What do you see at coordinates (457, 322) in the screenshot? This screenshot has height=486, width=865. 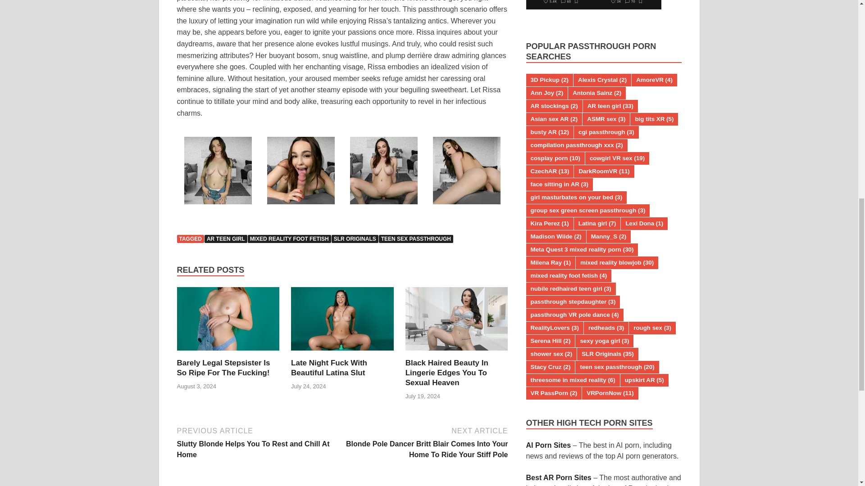 I see `Black Haired Beauty In Lingerie Edges You To Sexual Heaven` at bounding box center [457, 322].